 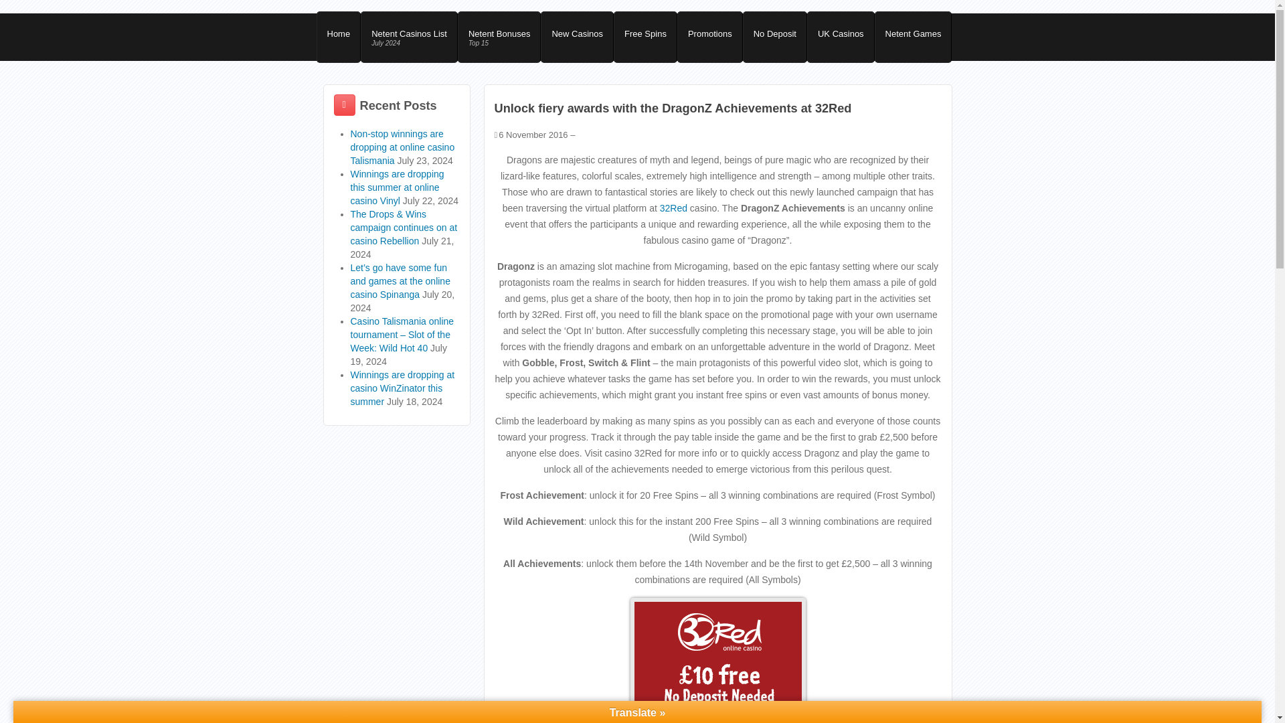 I want to click on No Deposit, so click(x=841, y=37).